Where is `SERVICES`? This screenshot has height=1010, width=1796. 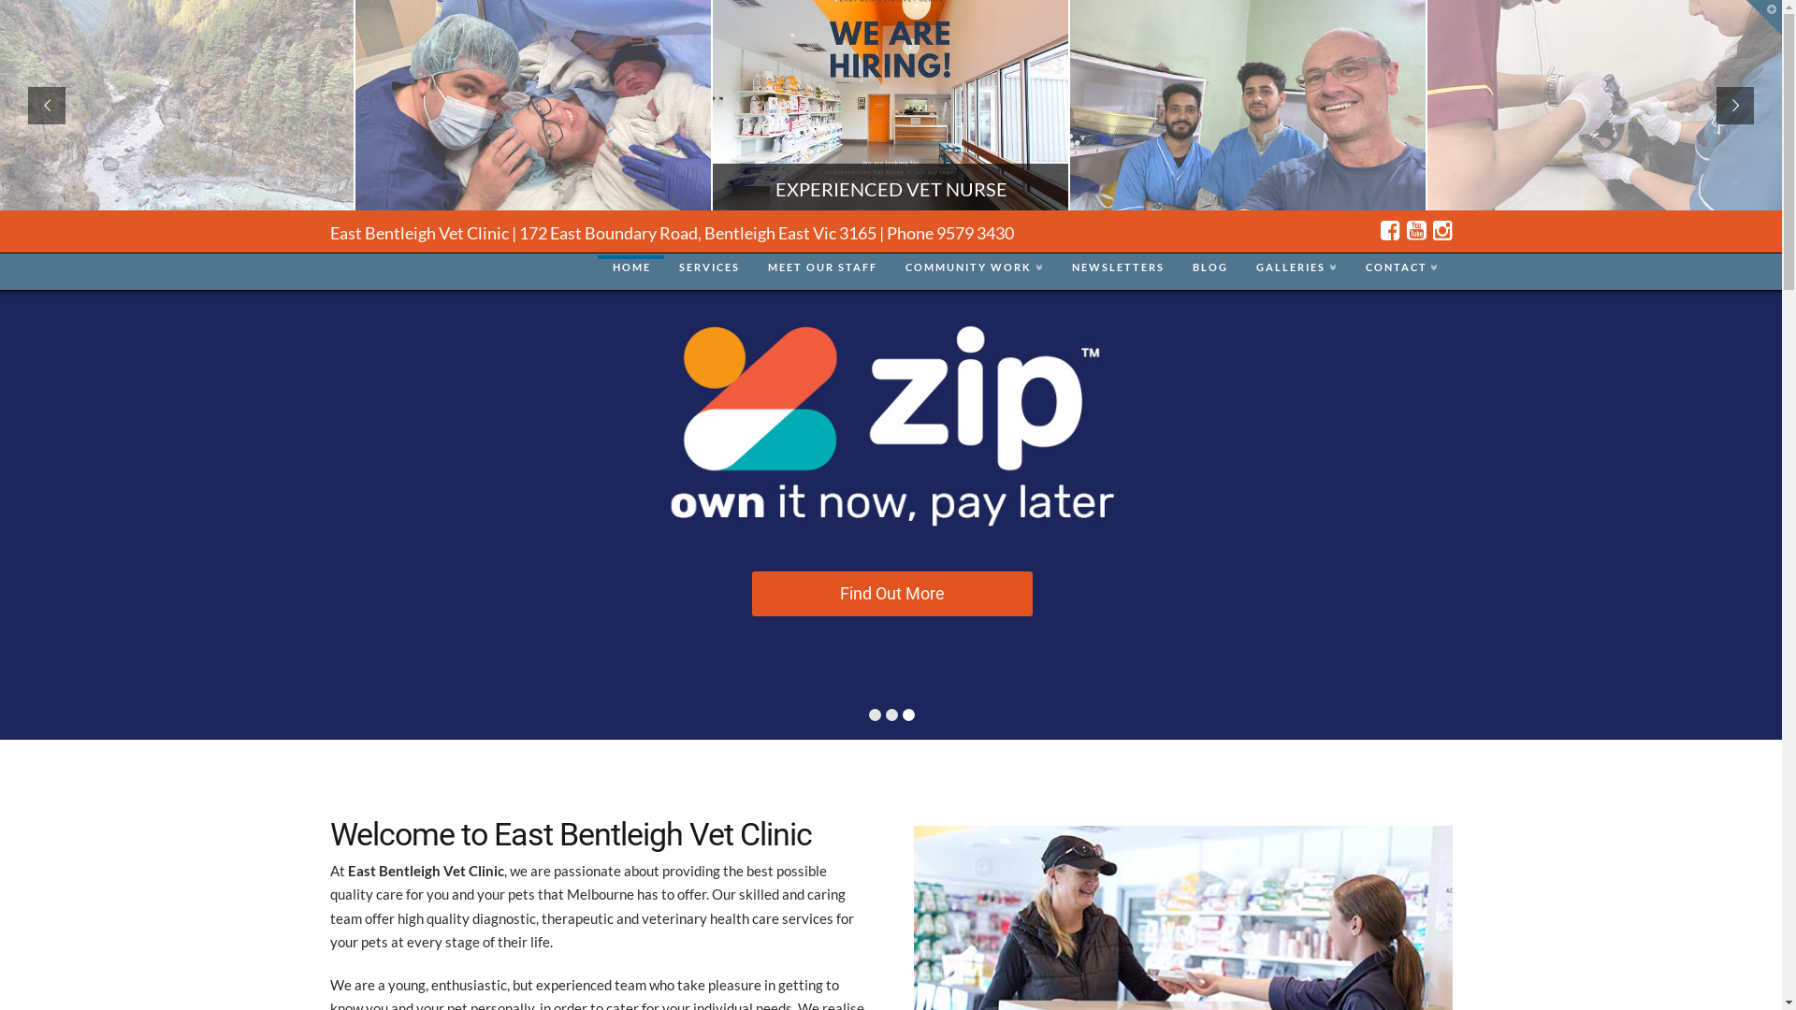
SERVICES is located at coordinates (709, 273).